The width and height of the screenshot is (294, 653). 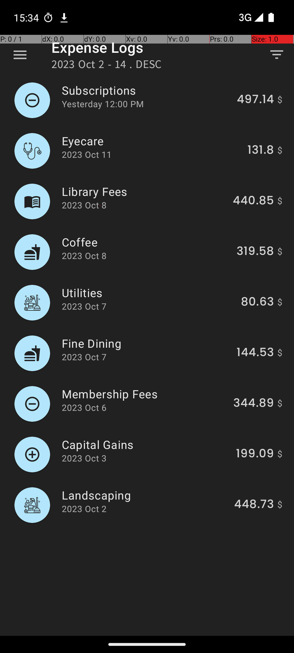 What do you see at coordinates (255, 454) in the screenshot?
I see `199.09` at bounding box center [255, 454].